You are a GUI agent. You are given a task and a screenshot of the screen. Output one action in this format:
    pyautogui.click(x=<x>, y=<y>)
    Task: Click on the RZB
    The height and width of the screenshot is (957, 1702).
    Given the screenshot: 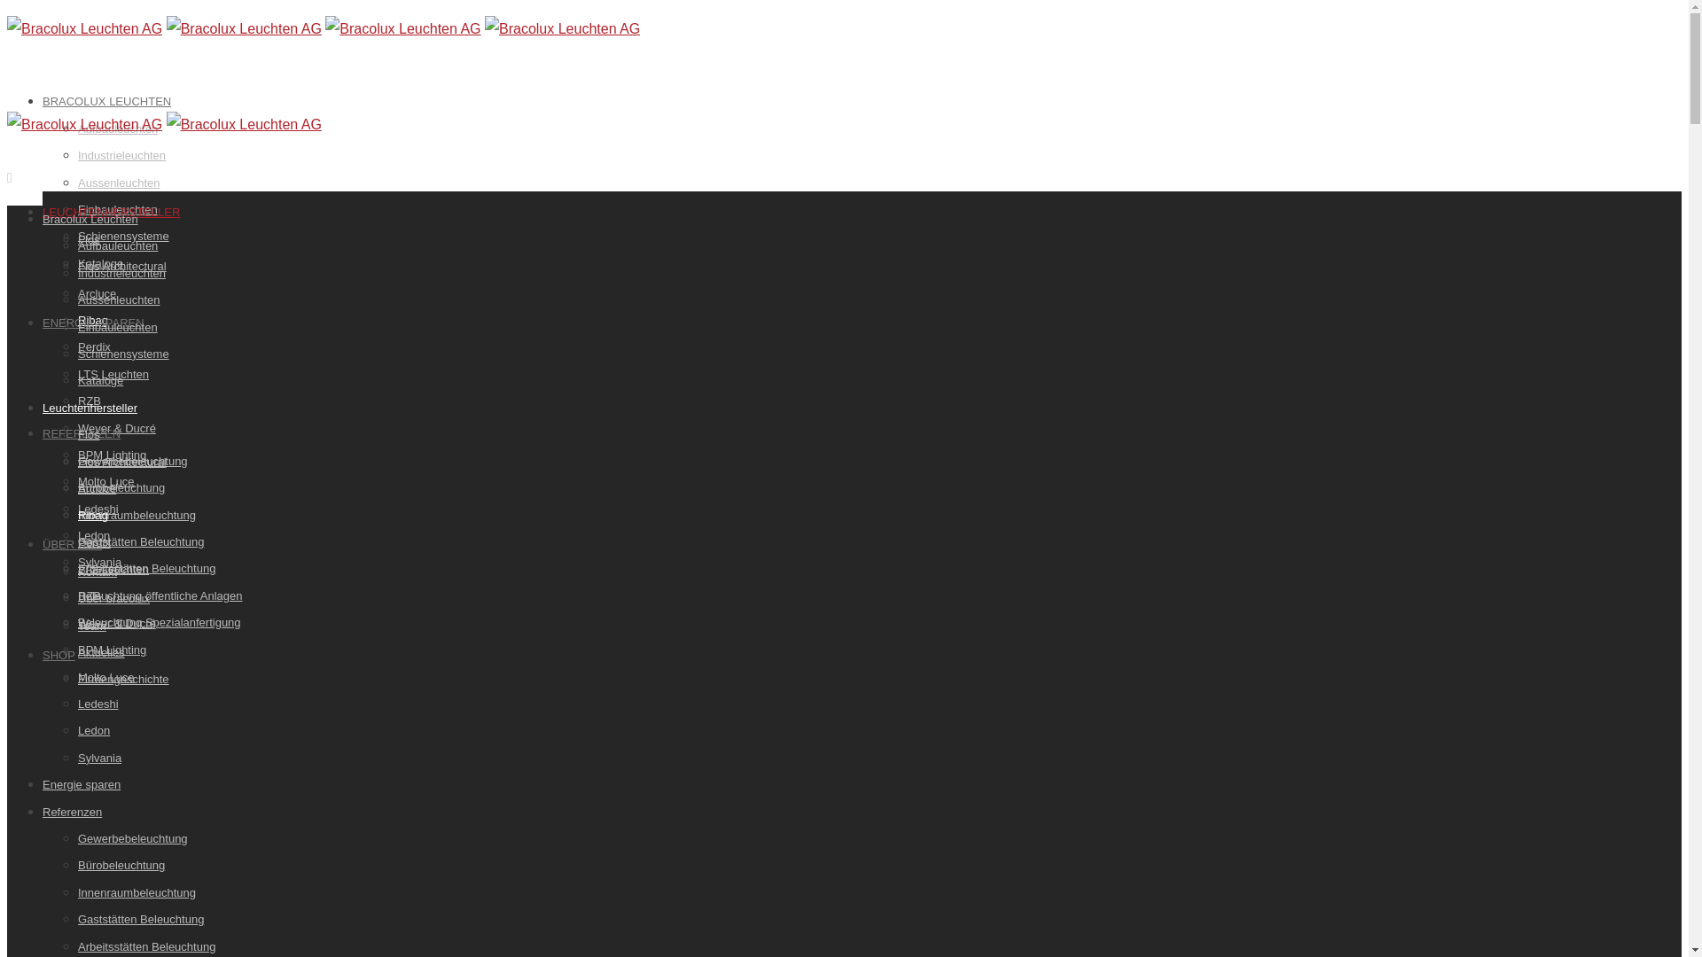 What is the action you would take?
    pyautogui.click(x=90, y=595)
    